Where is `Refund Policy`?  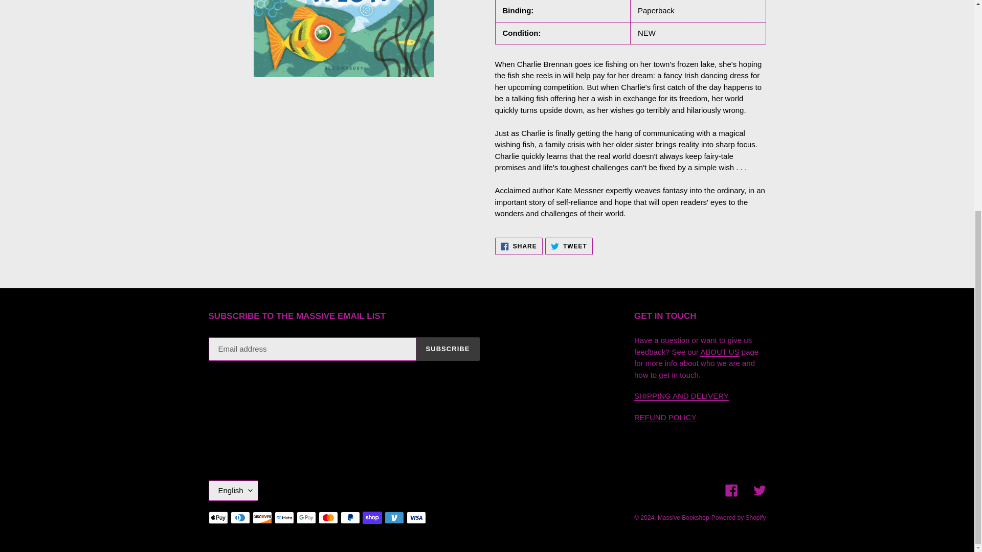
Refund Policy is located at coordinates (759, 491).